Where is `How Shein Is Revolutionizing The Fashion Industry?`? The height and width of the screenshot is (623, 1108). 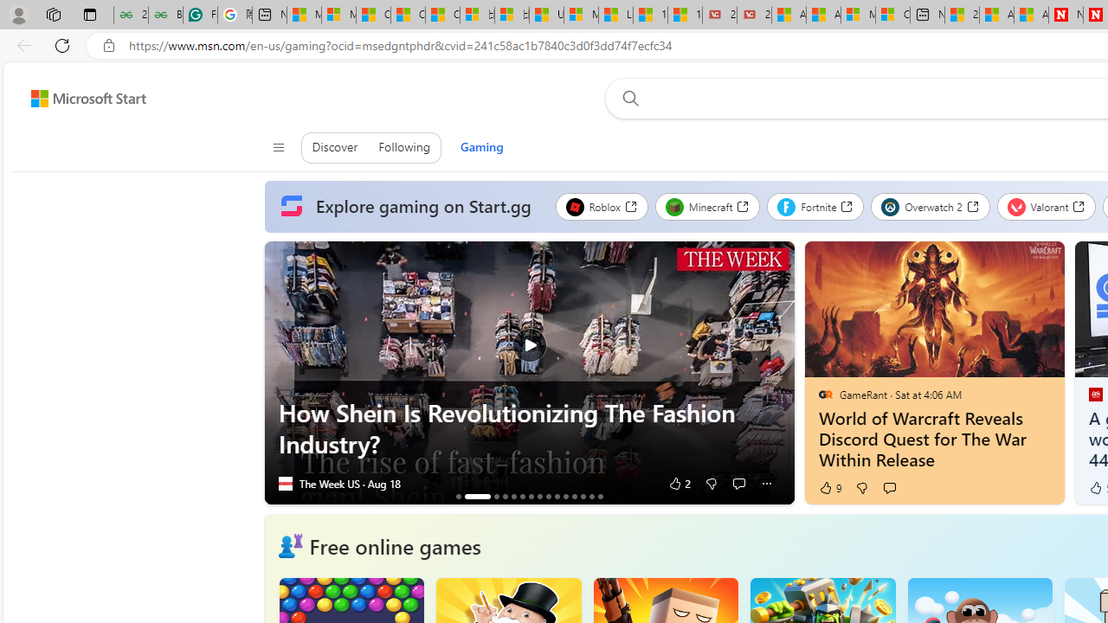
How Shein Is Revolutionizing The Fashion Industry? is located at coordinates (530, 428).